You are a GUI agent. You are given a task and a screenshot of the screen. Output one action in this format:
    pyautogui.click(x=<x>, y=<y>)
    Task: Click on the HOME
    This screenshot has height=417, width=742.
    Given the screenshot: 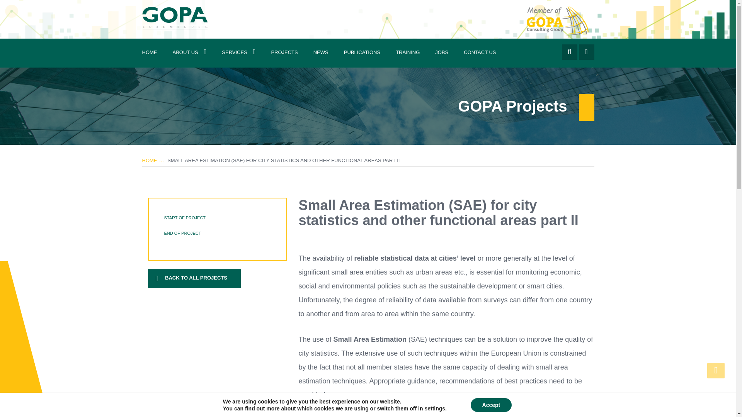 What is the action you would take?
    pyautogui.click(x=149, y=53)
    